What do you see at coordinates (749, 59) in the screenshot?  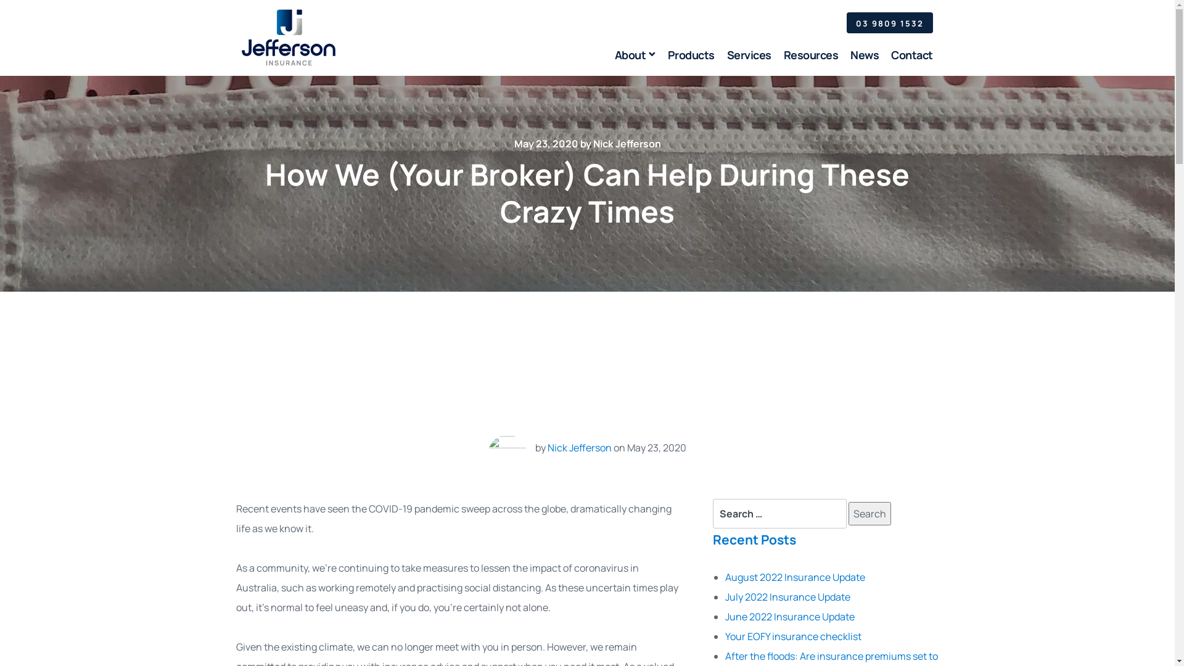 I see `Services` at bounding box center [749, 59].